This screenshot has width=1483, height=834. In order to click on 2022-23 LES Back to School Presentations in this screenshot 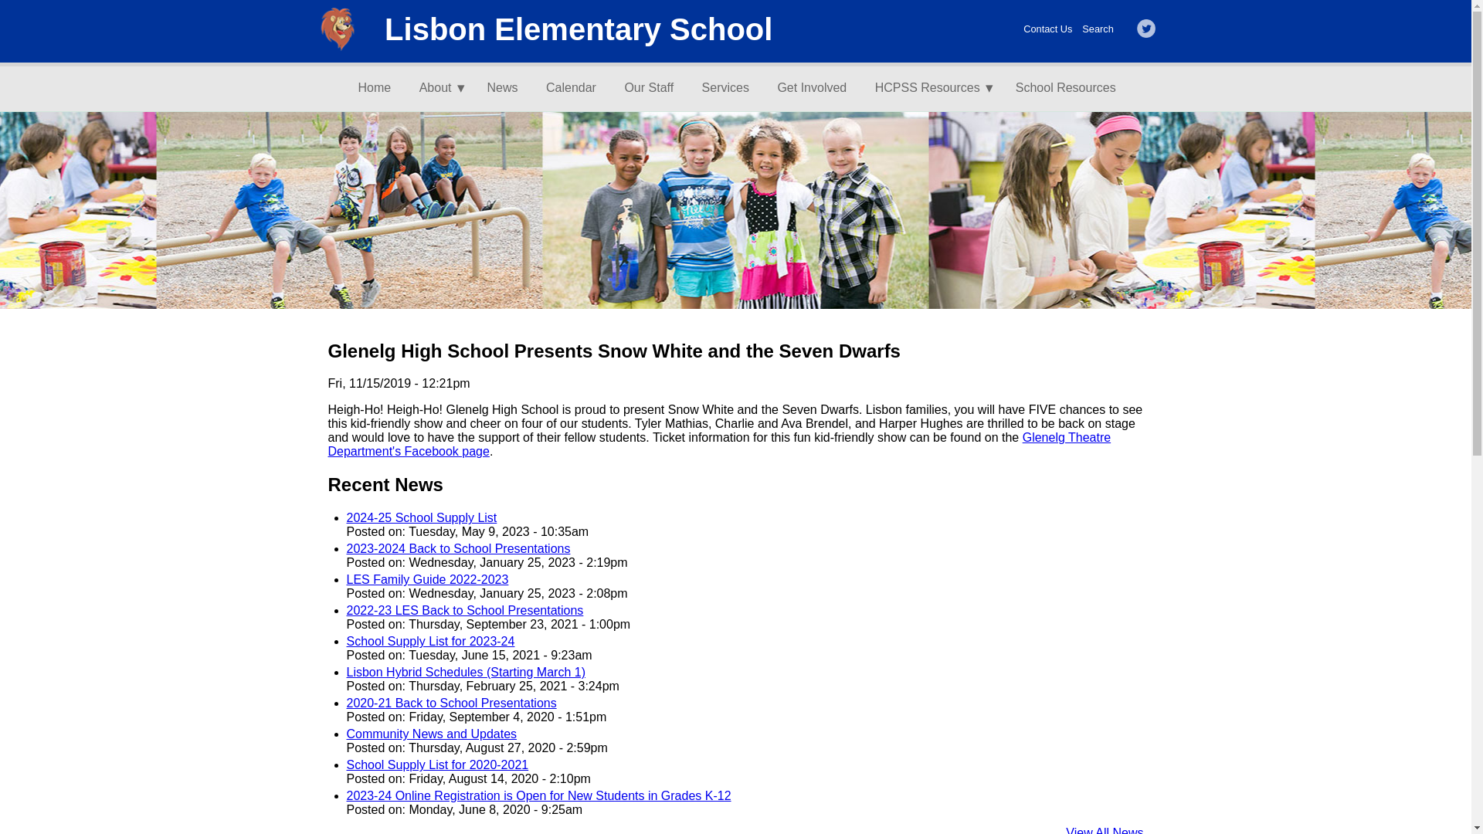, I will do `click(463, 610)`.